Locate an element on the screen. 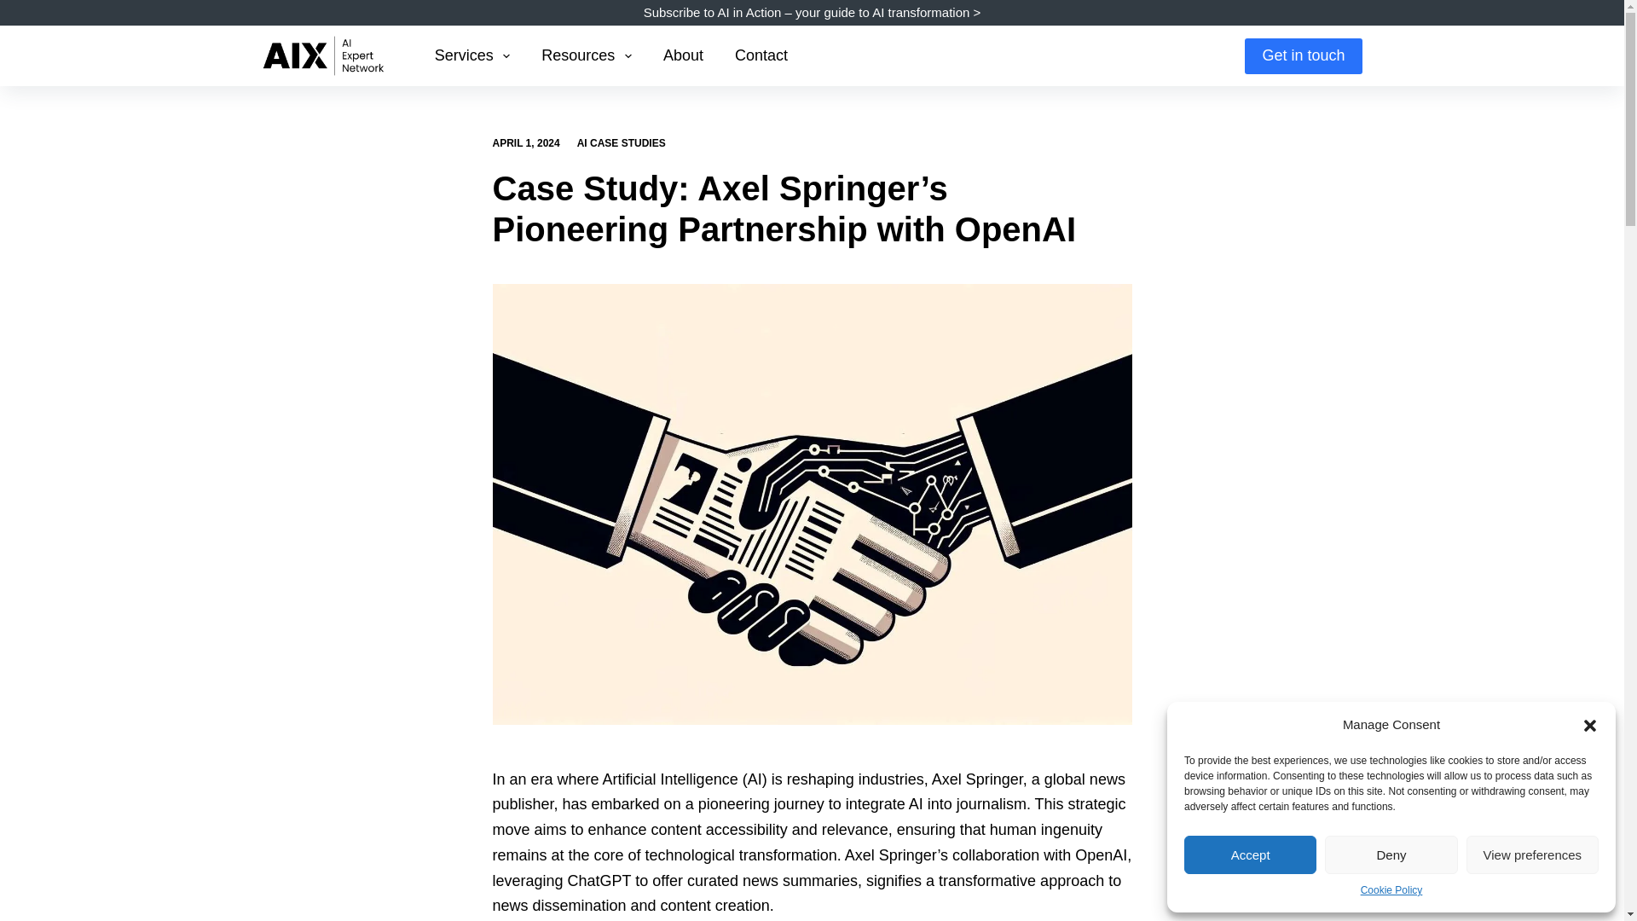  Services is located at coordinates (472, 56).